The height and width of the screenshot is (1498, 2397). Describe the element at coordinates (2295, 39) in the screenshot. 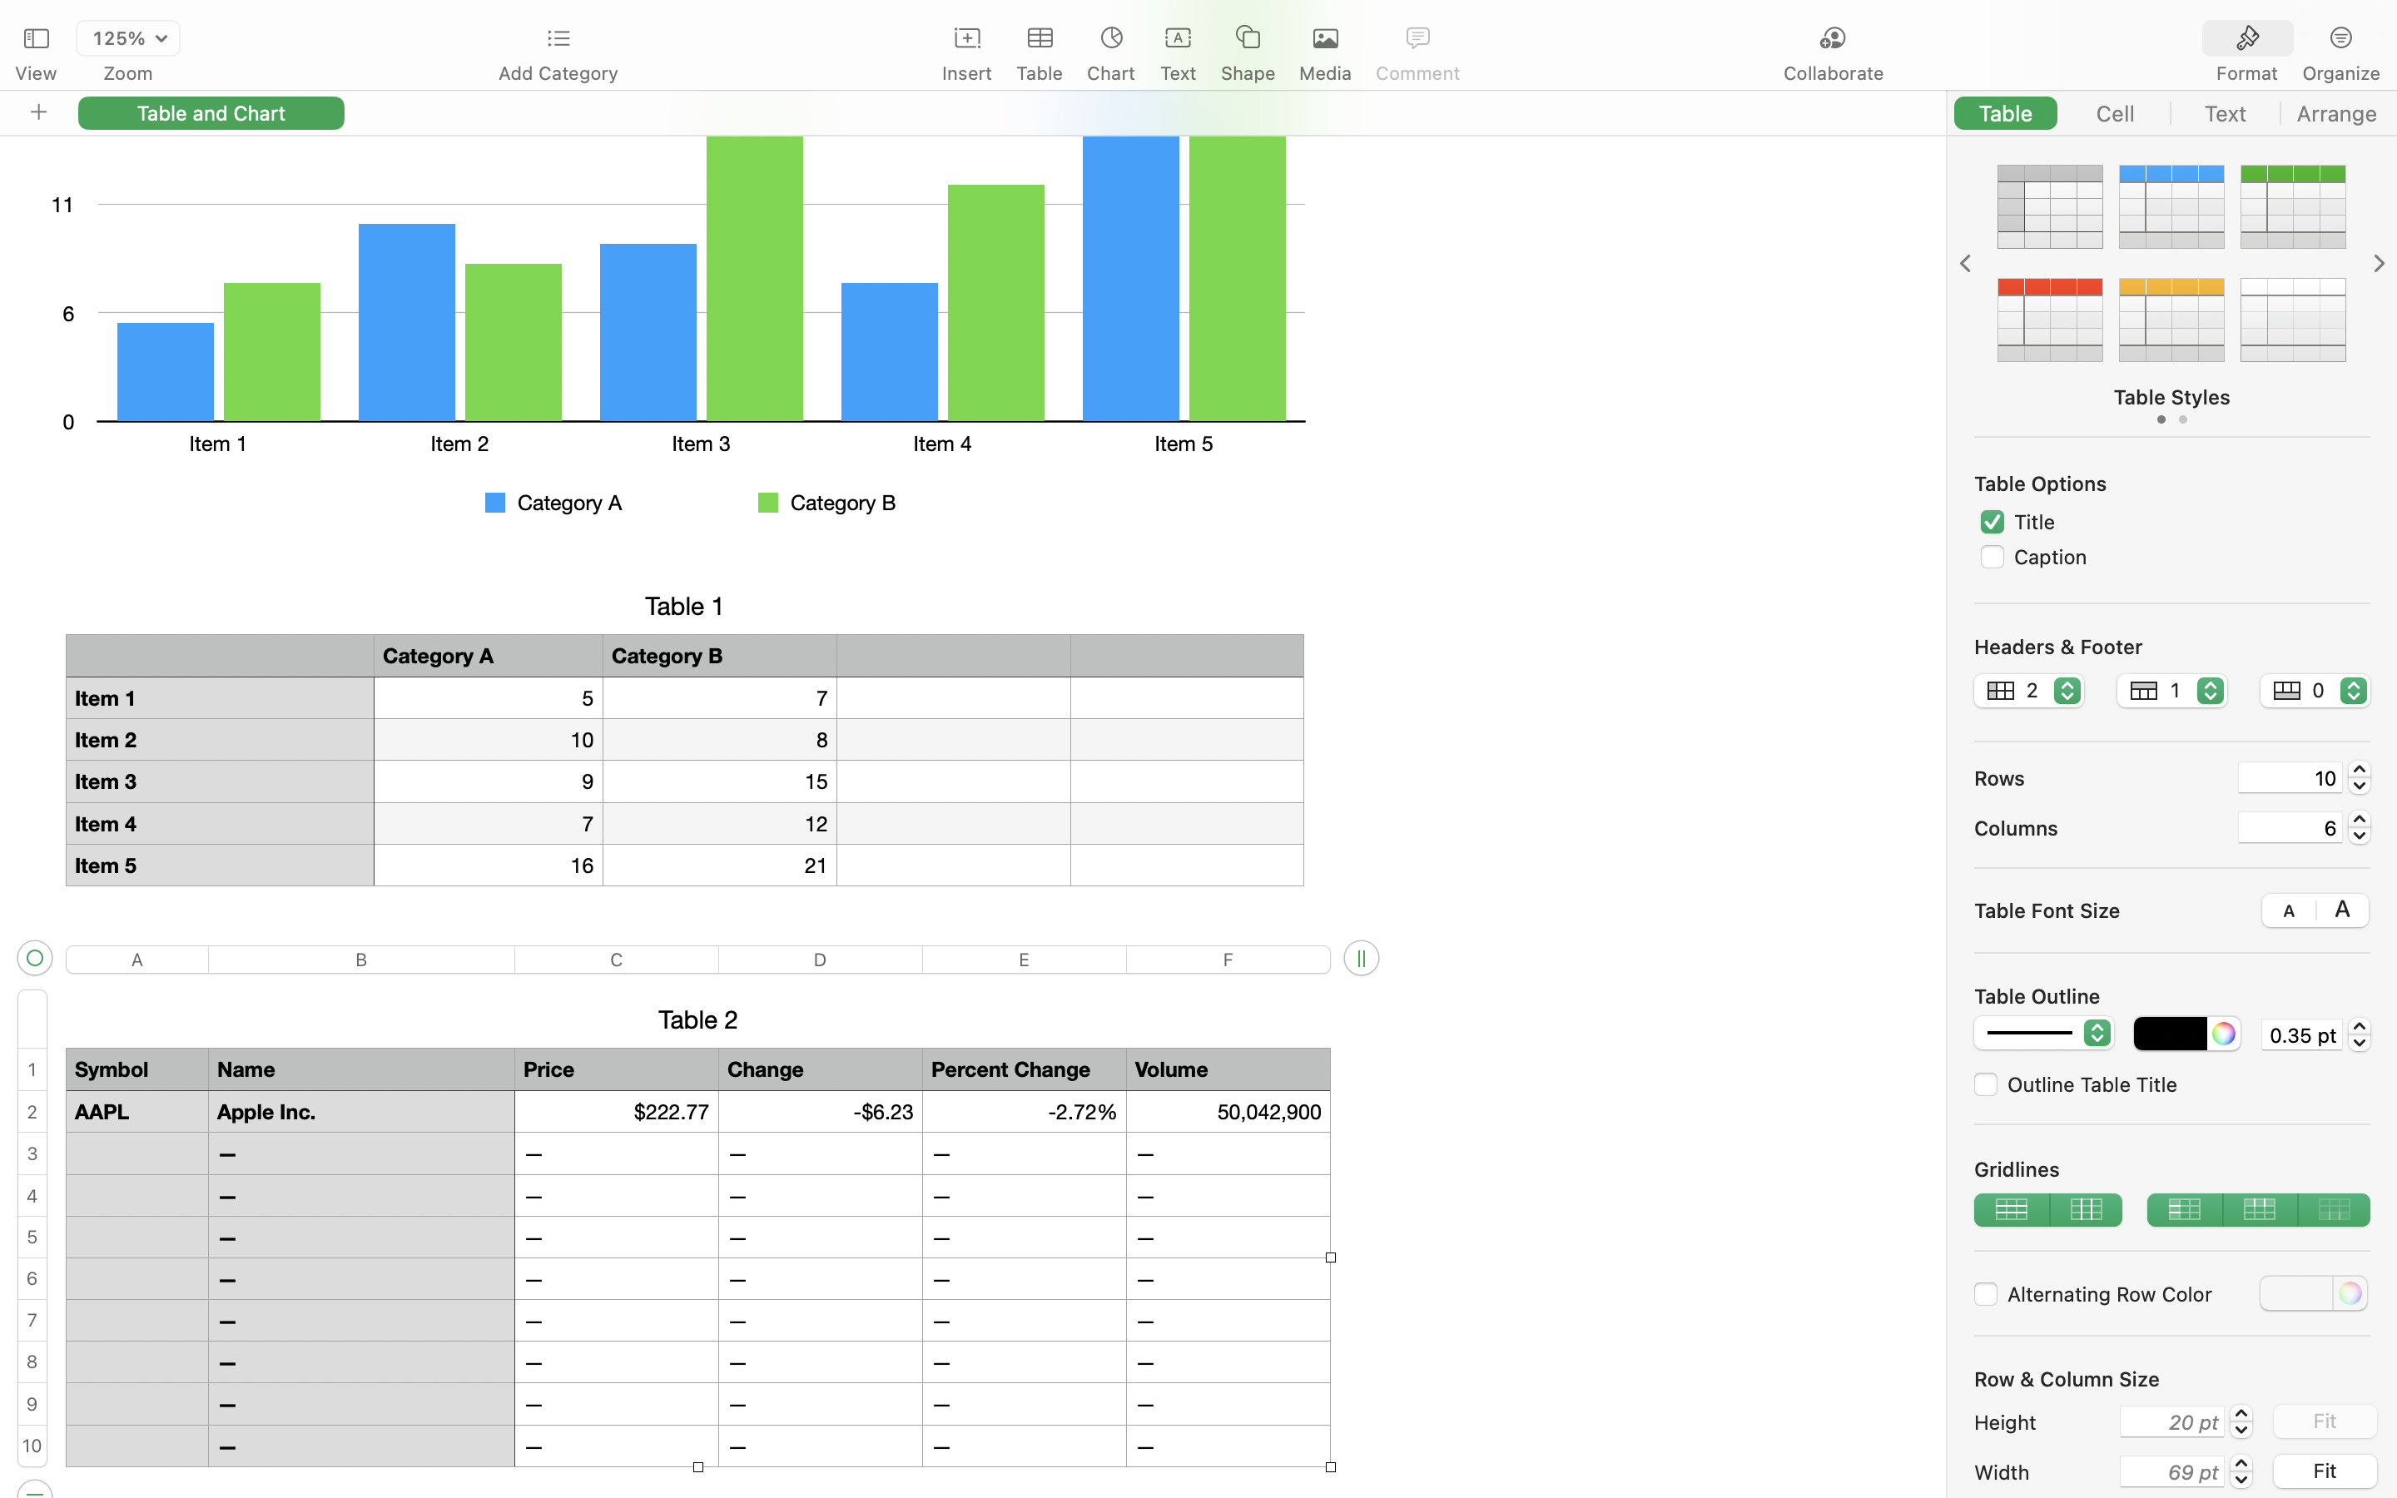

I see `<AXUIElement 0x17eb34b80> {pid=1420}` at that location.